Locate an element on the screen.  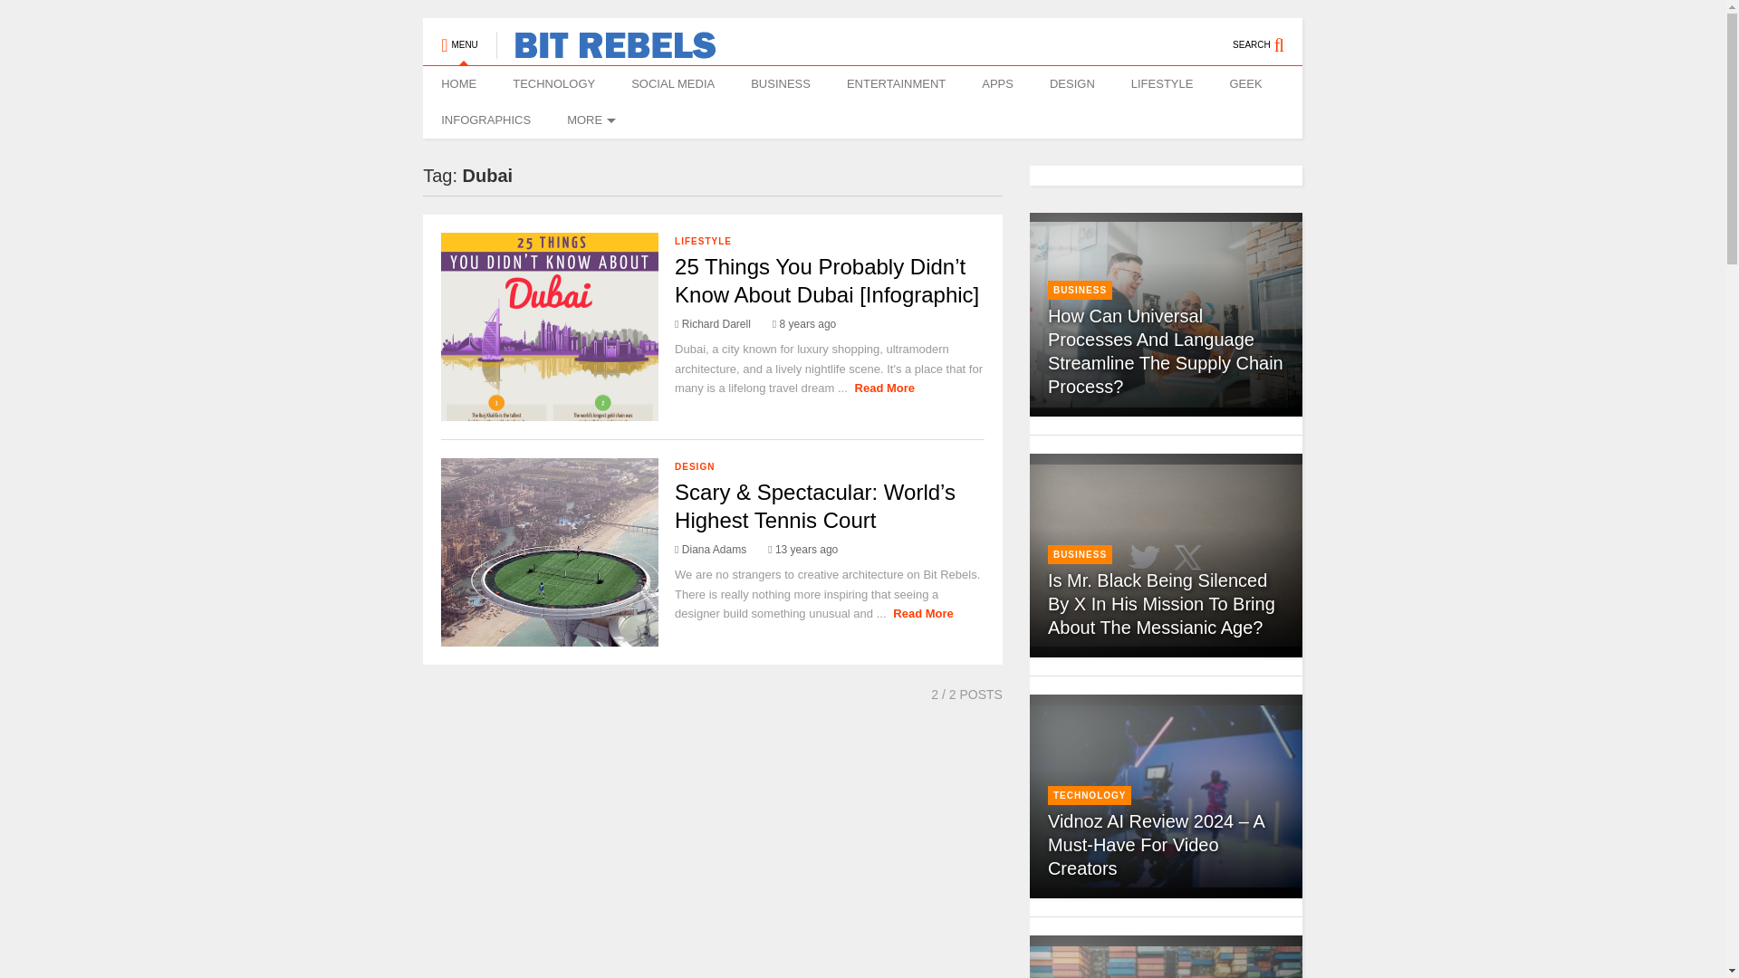
SEARCH is located at coordinates (1268, 36).